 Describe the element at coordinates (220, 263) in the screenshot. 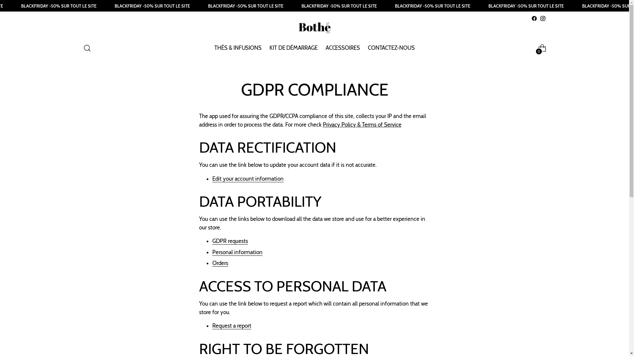

I see `Orders` at that location.